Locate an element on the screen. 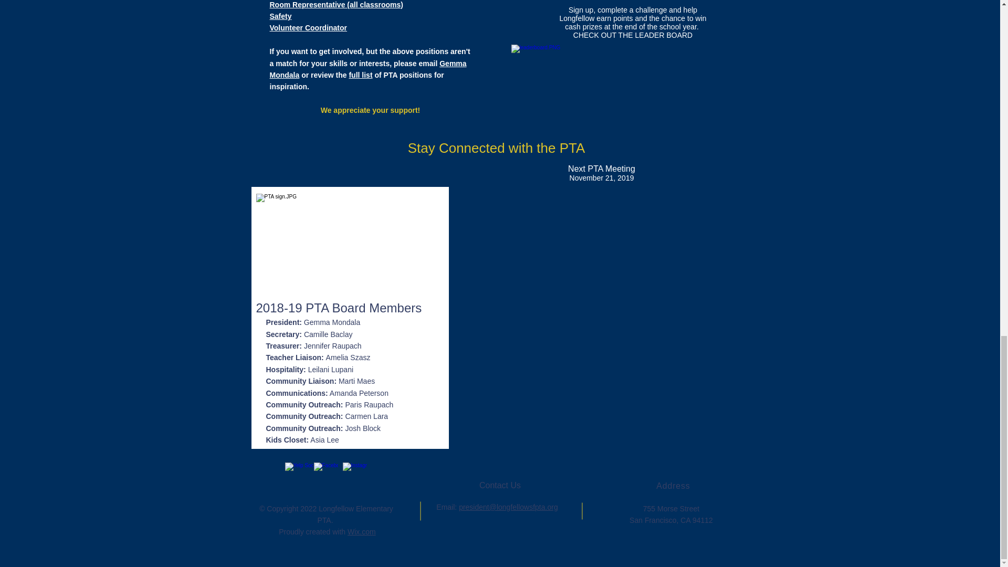 The width and height of the screenshot is (1008, 567). Treasurer is located at coordinates (282, 346).